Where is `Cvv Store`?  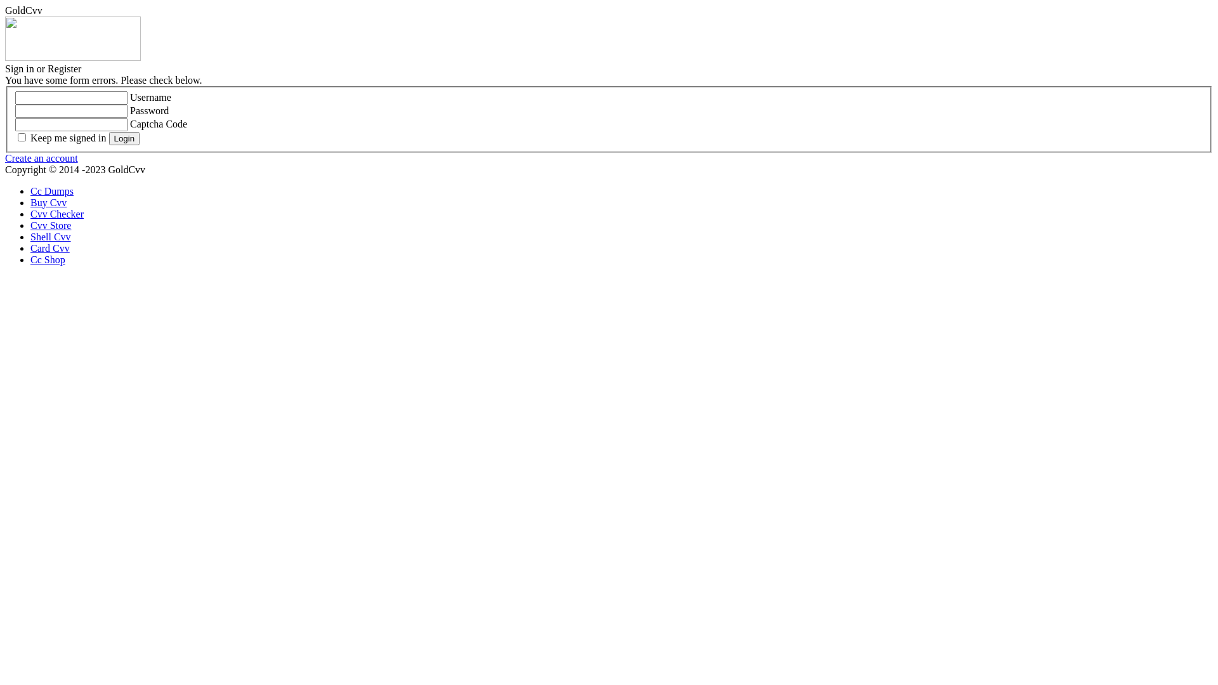
Cvv Store is located at coordinates (51, 226).